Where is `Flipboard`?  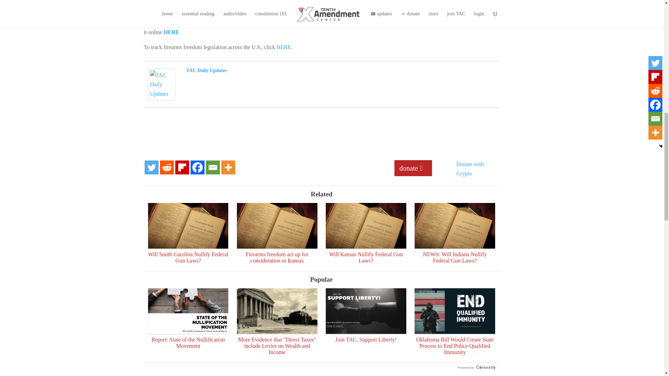
Flipboard is located at coordinates (182, 167).